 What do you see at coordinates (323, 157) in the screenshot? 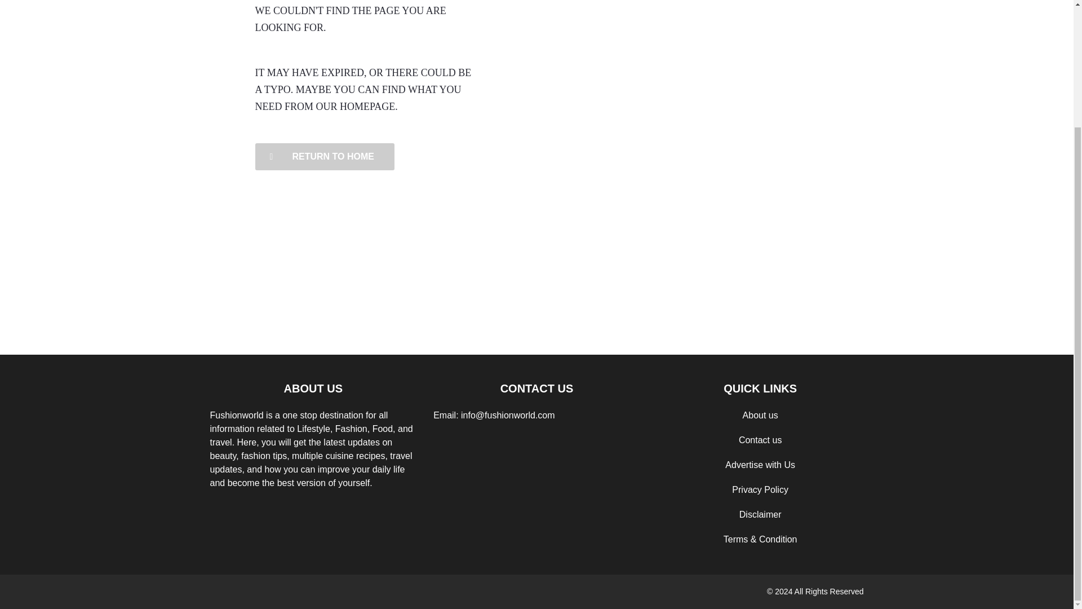
I see `RETURN TO HOME` at bounding box center [323, 157].